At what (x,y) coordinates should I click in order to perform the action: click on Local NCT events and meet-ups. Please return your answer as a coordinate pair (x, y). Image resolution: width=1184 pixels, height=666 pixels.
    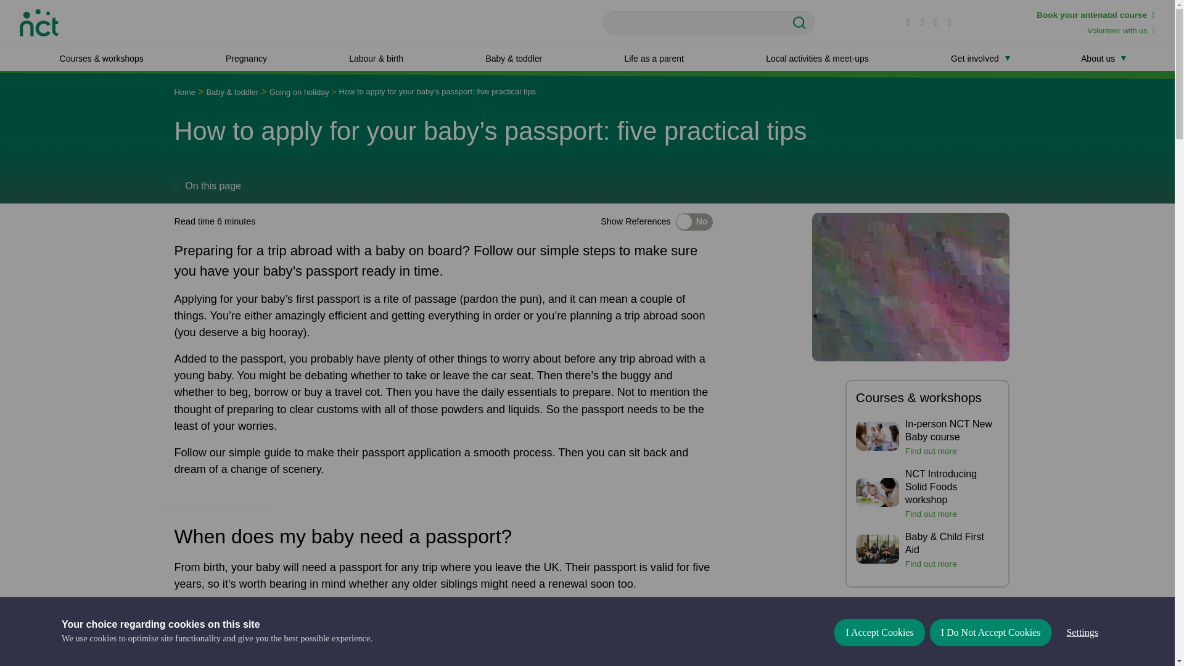
    Looking at the image, I should click on (817, 58).